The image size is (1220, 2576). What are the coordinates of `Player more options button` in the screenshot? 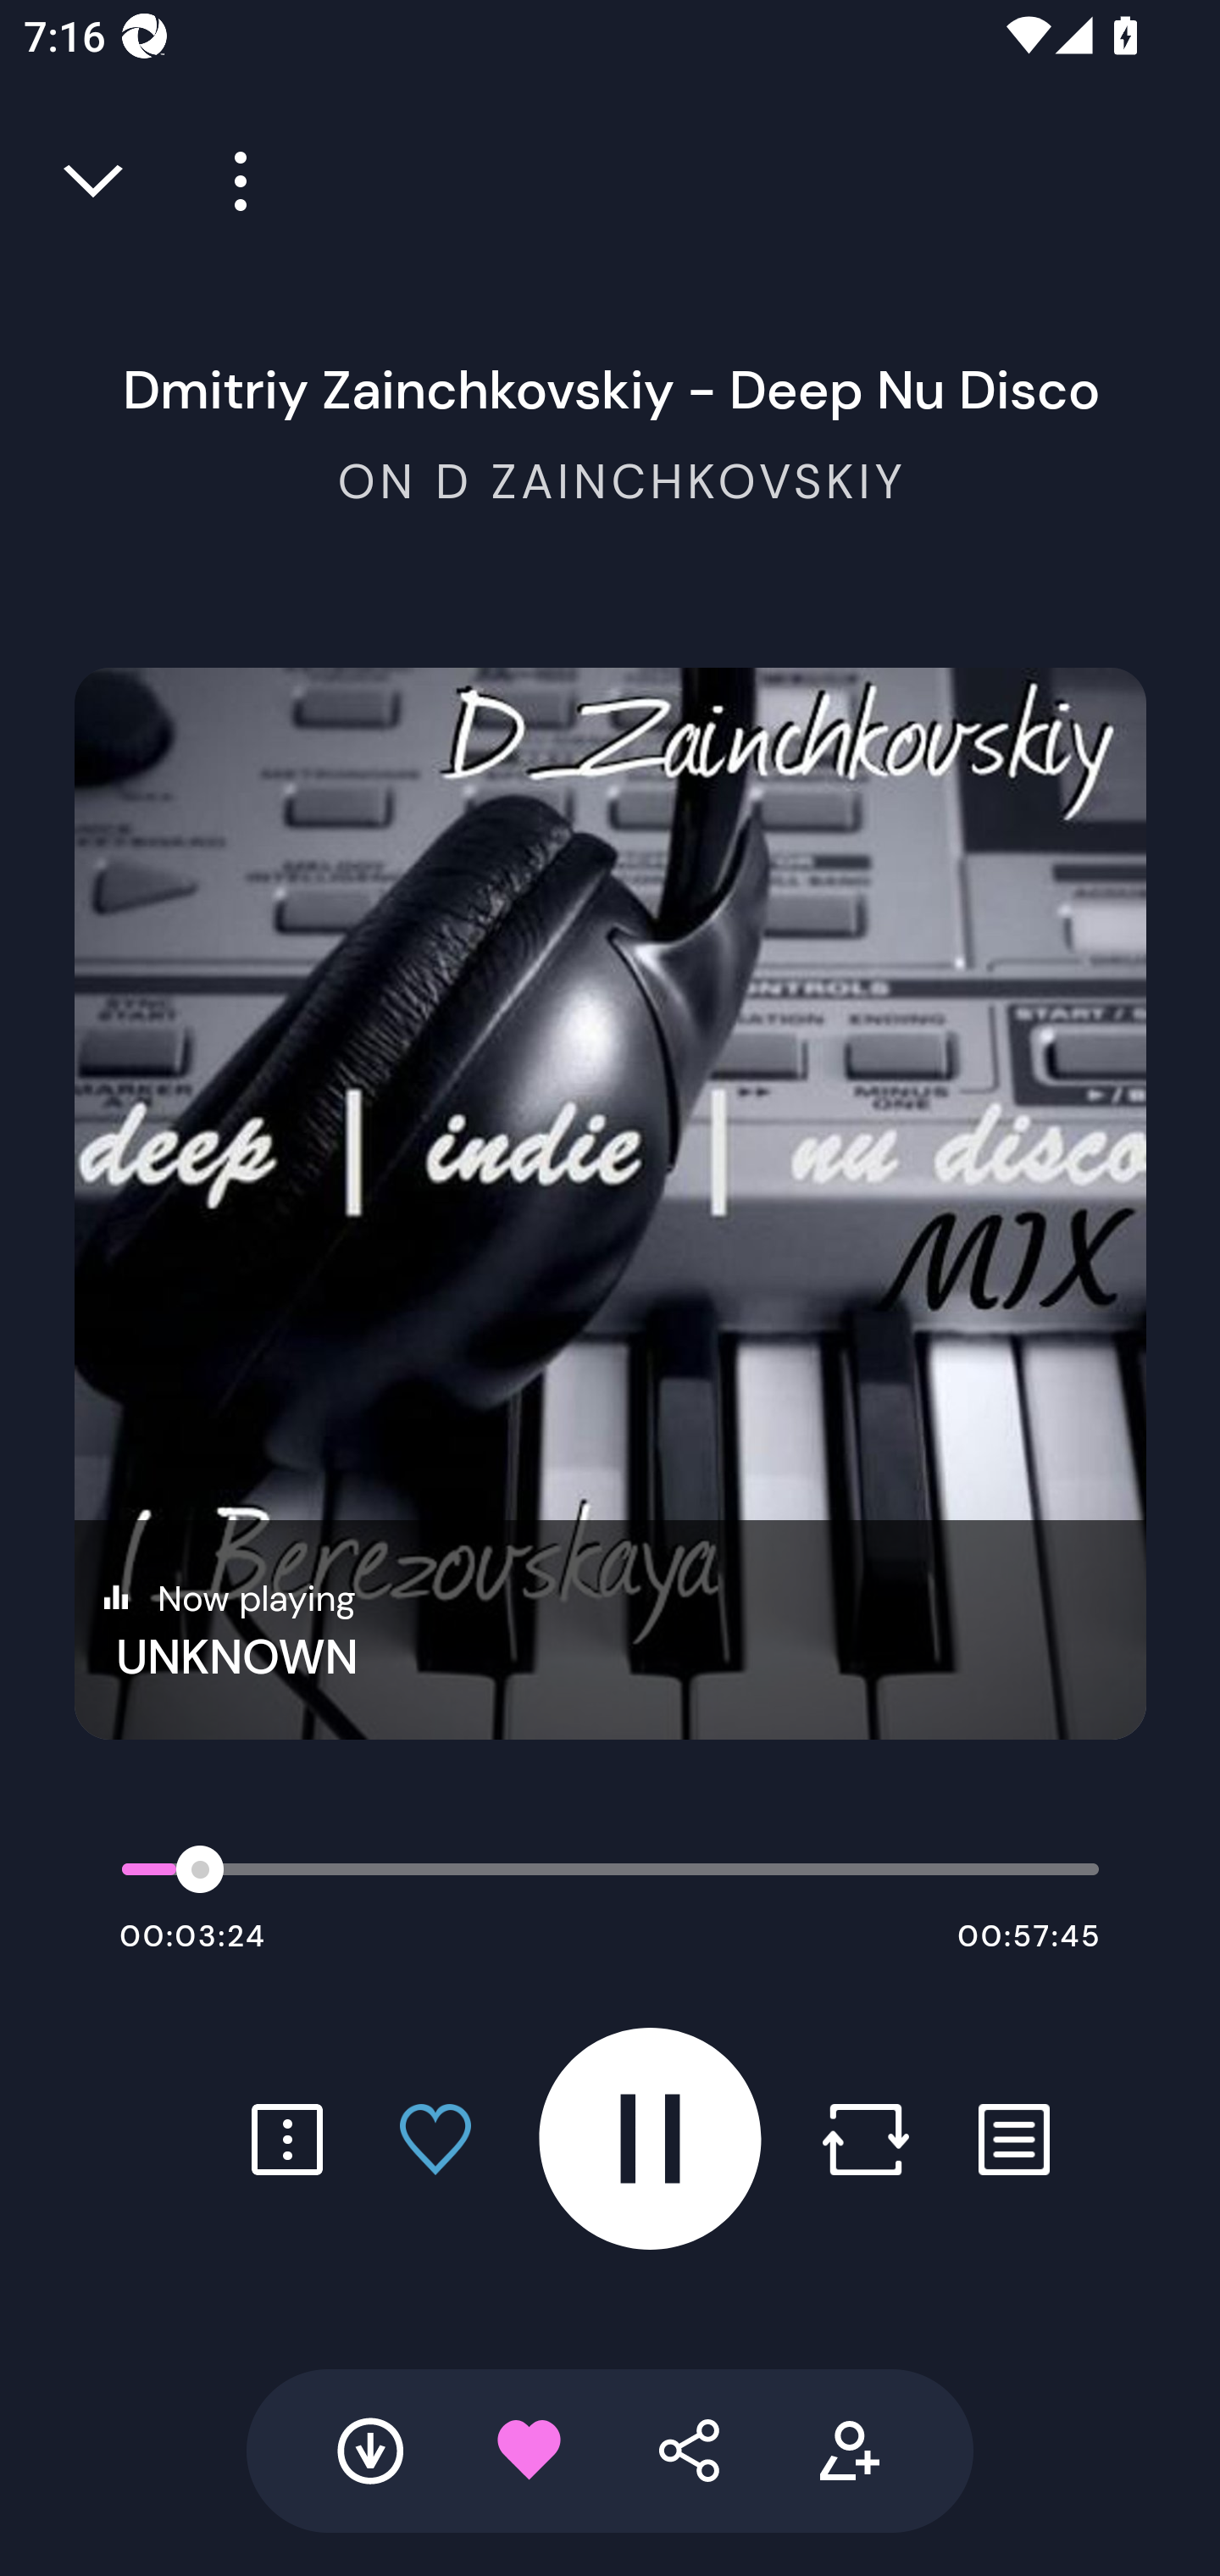 It's located at (229, 181).